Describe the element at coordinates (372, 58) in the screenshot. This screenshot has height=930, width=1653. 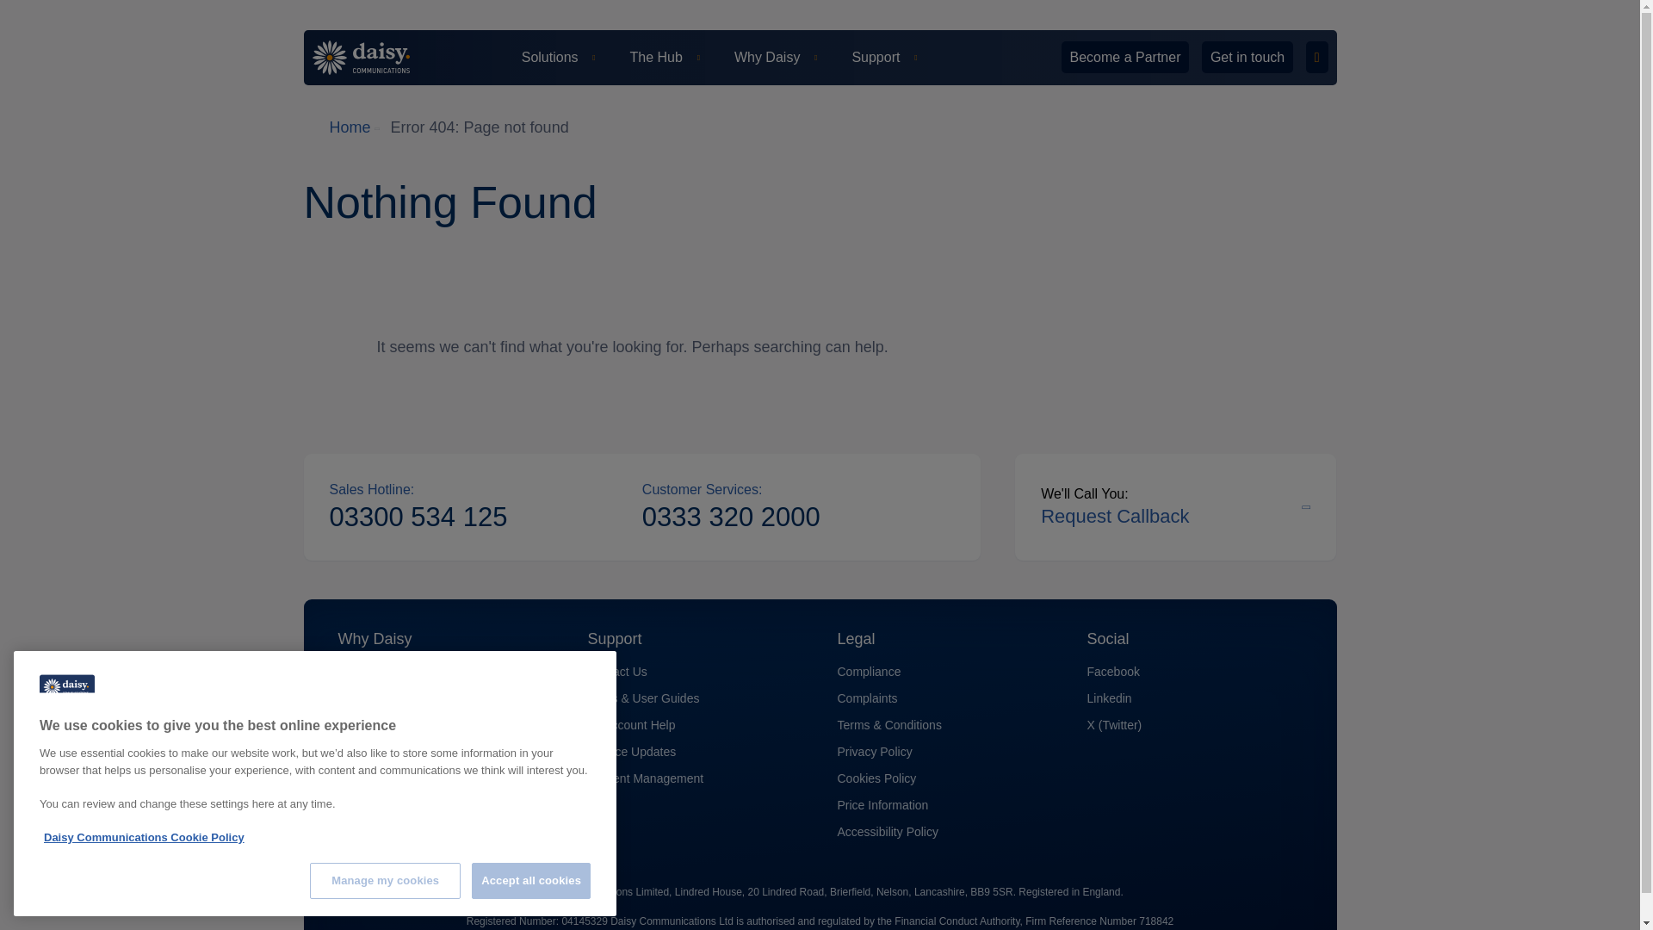
I see `Back to Homepage` at that location.